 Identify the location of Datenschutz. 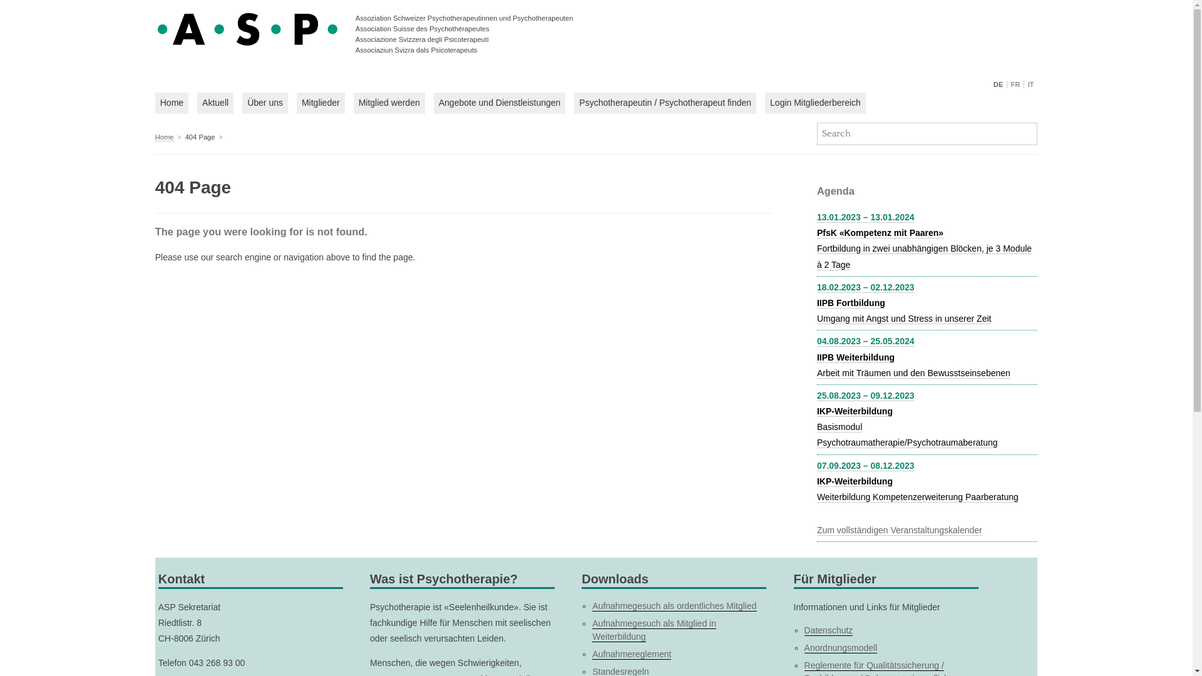
(829, 631).